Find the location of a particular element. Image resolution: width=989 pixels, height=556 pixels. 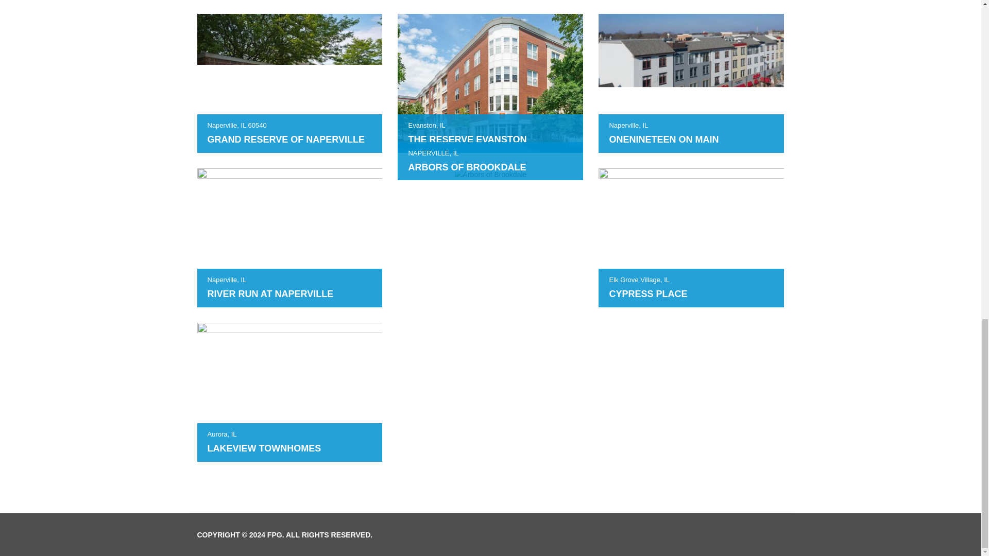

RIVER RUN AT NAPERVILLE is located at coordinates (270, 293).